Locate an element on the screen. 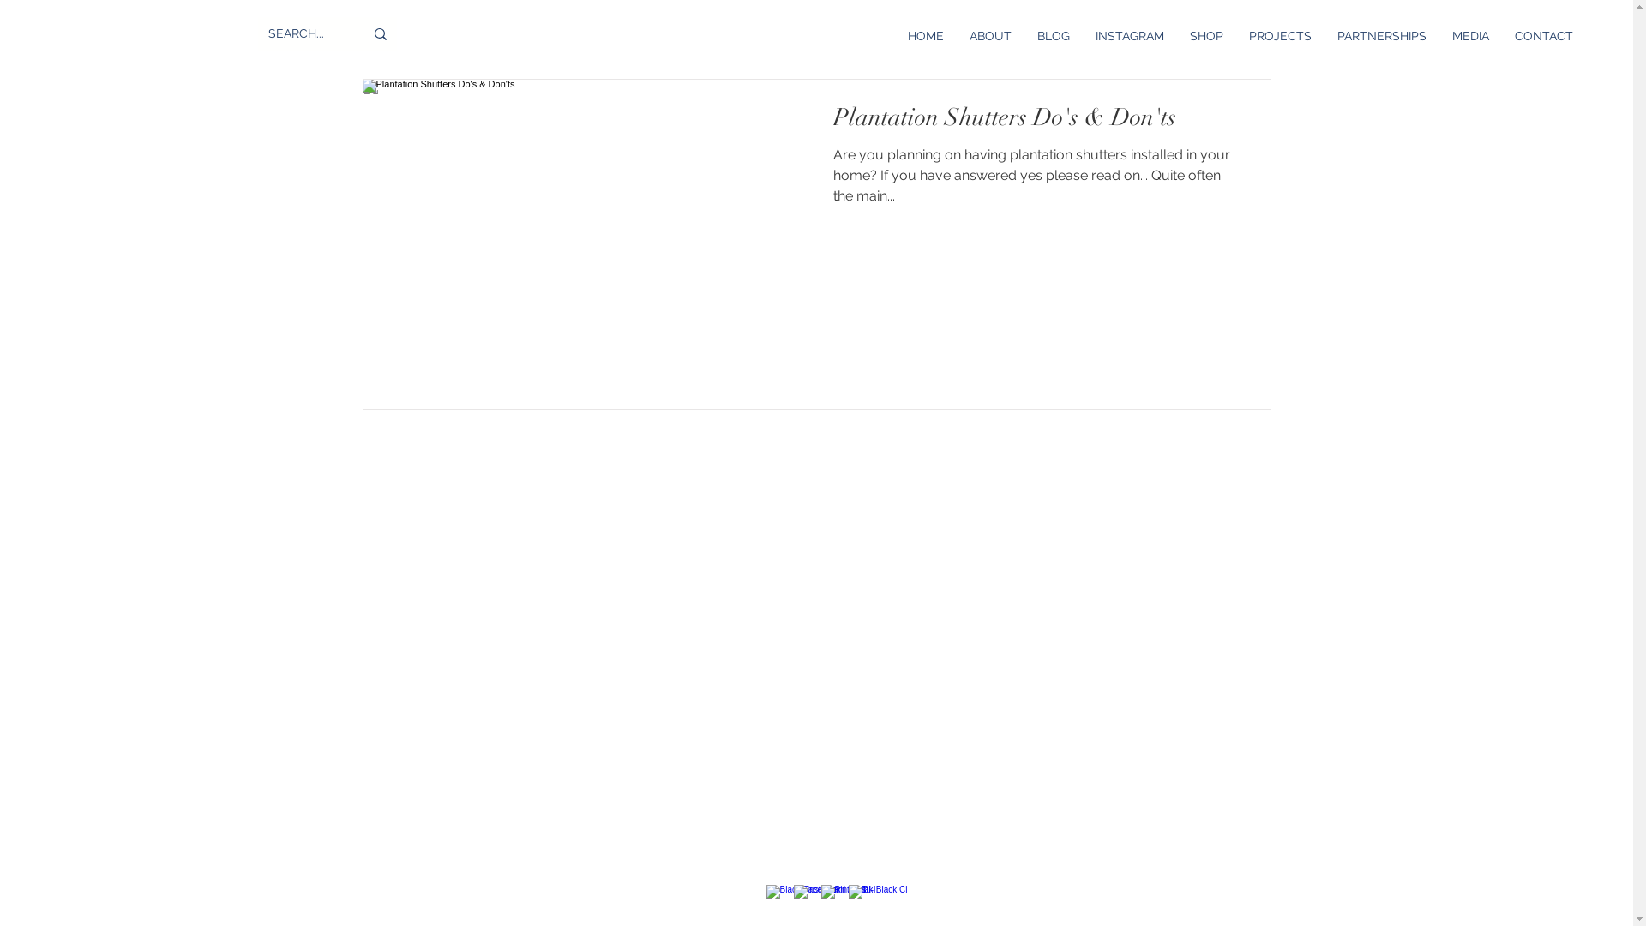 The width and height of the screenshot is (1646, 926). PARTNERSHIPS is located at coordinates (1382, 36).